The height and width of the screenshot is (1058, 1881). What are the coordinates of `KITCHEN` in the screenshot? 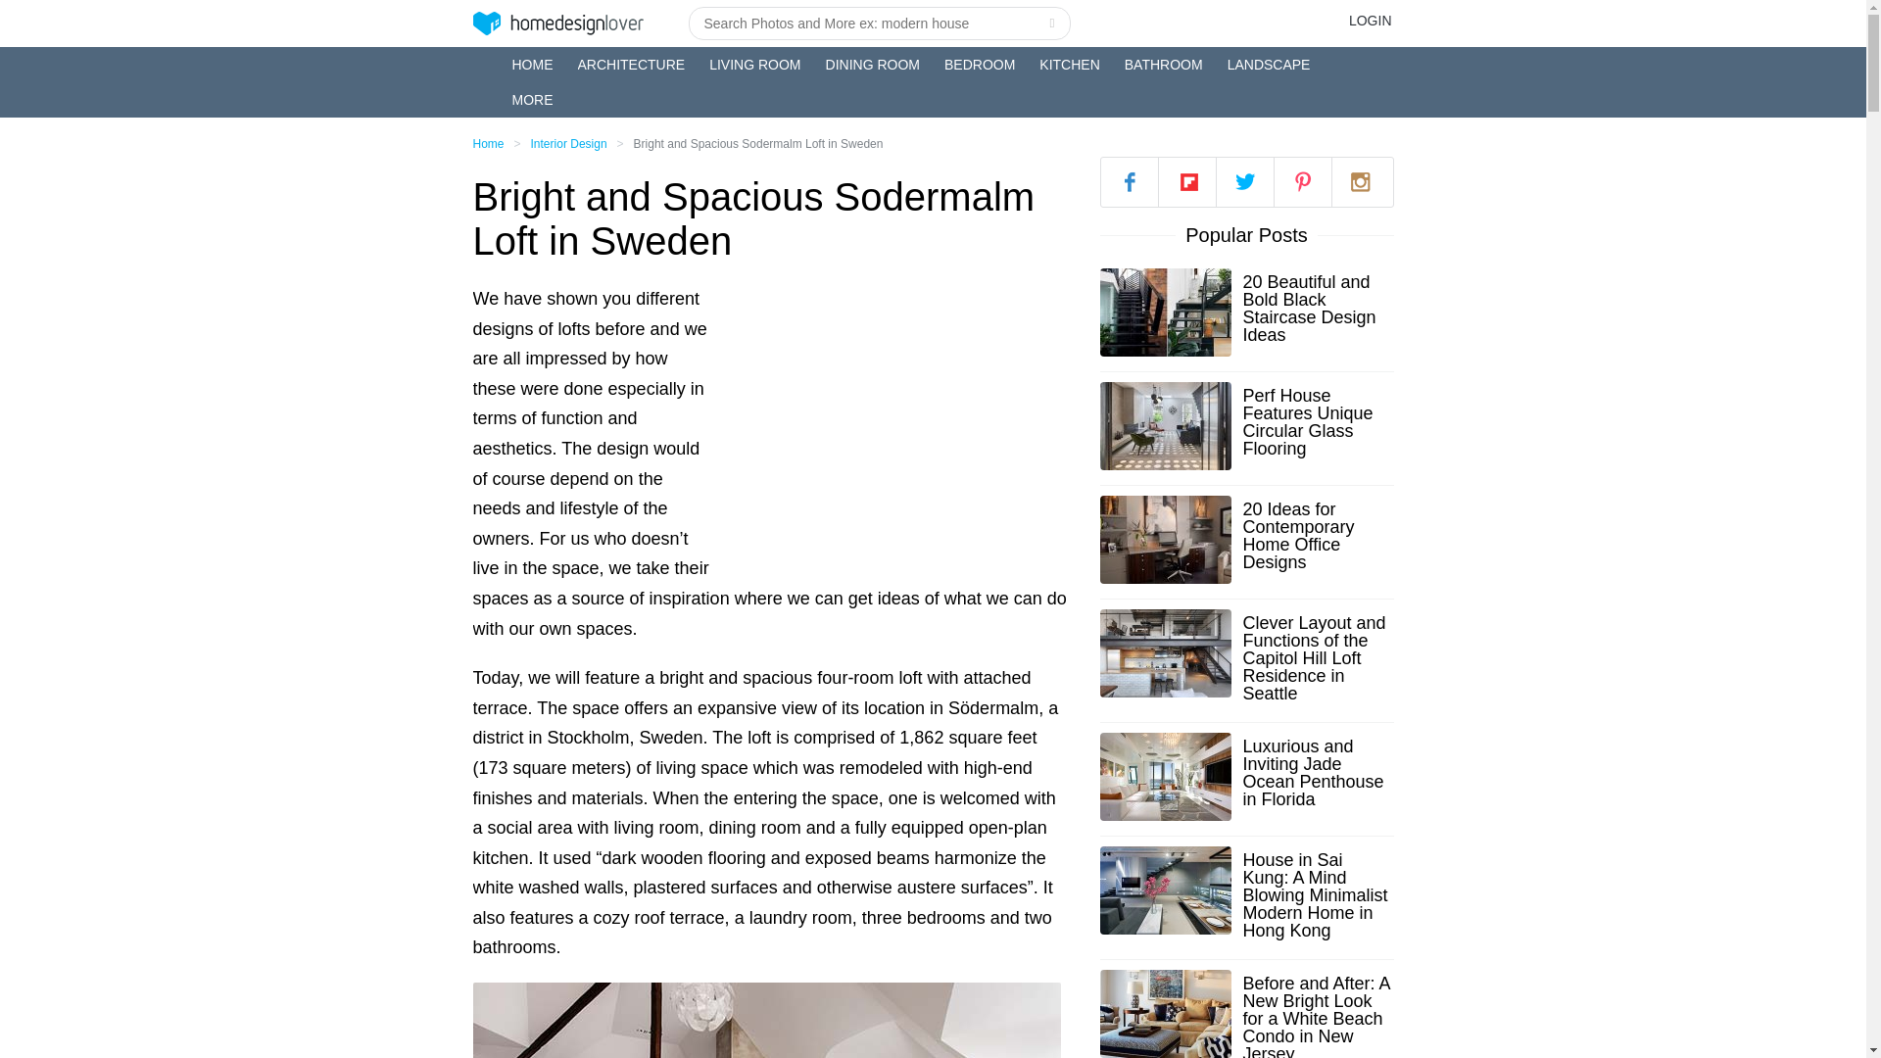 It's located at (1069, 65).